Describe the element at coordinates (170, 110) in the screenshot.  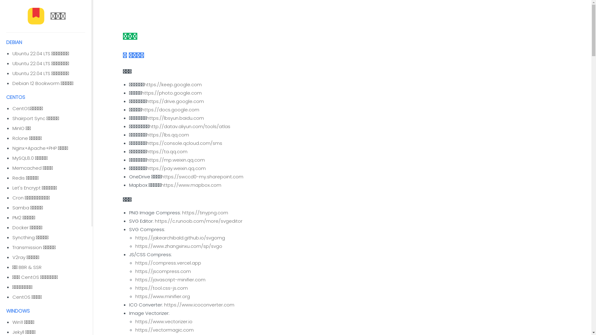
I see `https://docs.google.com` at that location.